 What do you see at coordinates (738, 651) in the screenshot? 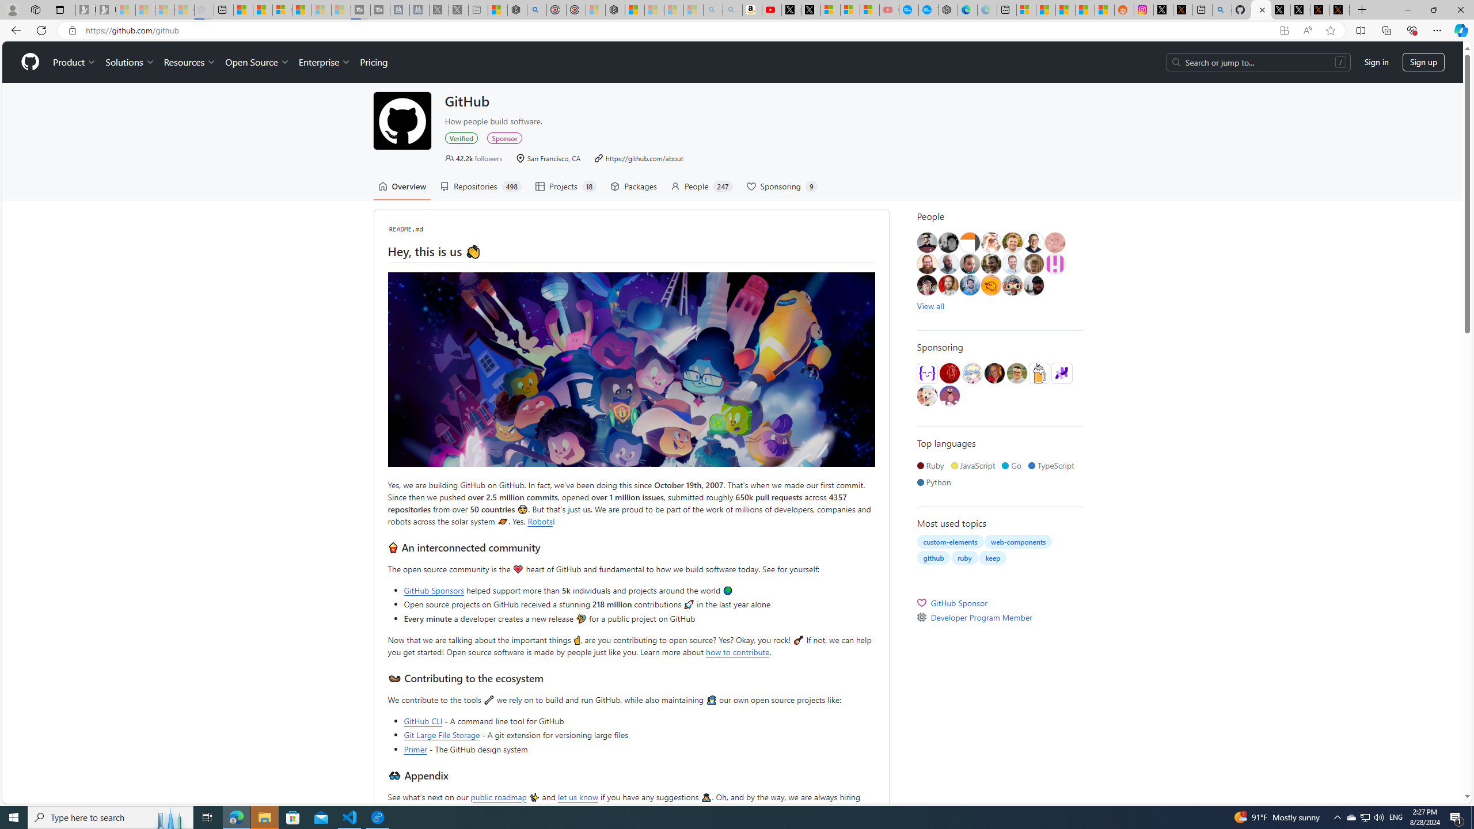
I see `how to contribute` at bounding box center [738, 651].